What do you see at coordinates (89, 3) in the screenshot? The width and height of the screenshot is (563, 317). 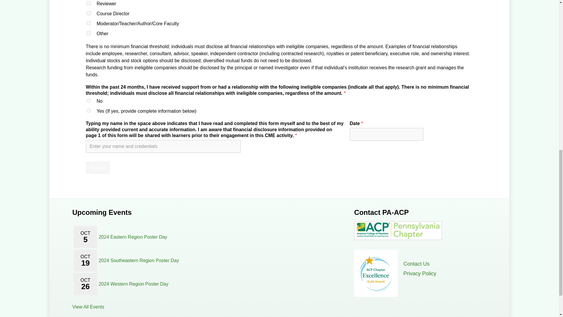 I see `Reviewer` at bounding box center [89, 3].